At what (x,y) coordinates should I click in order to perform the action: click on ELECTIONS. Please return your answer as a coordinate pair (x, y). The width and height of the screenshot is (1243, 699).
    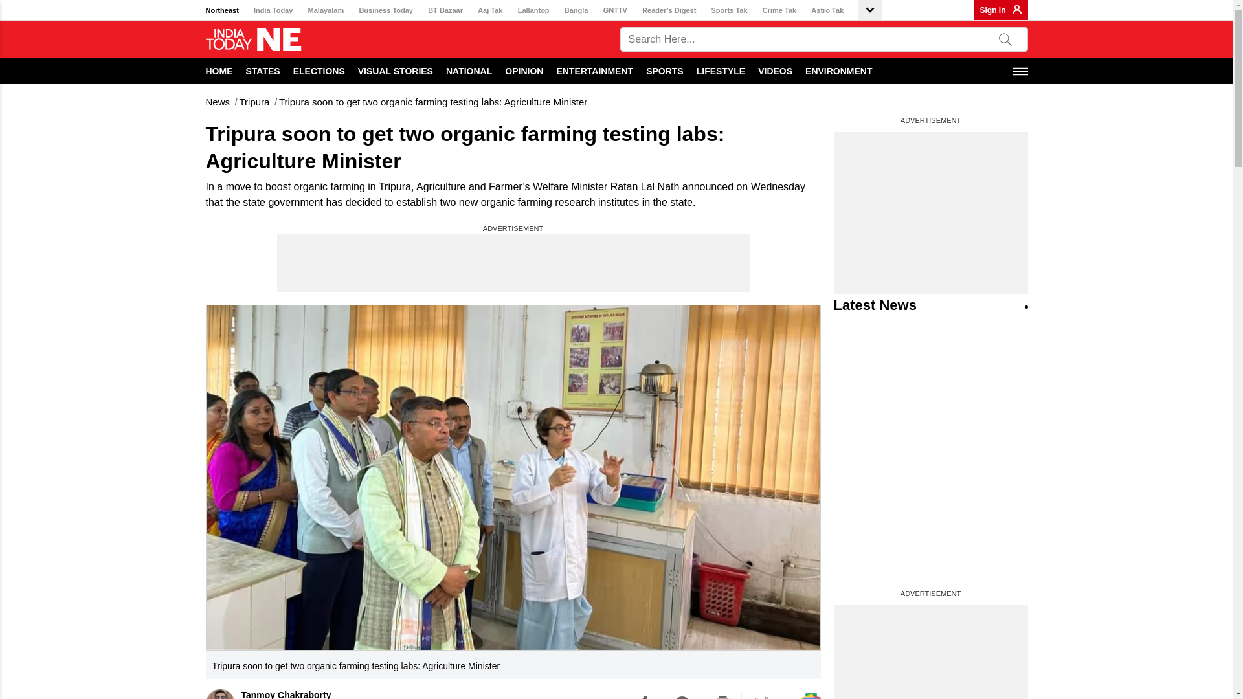
    Looking at the image, I should click on (319, 71).